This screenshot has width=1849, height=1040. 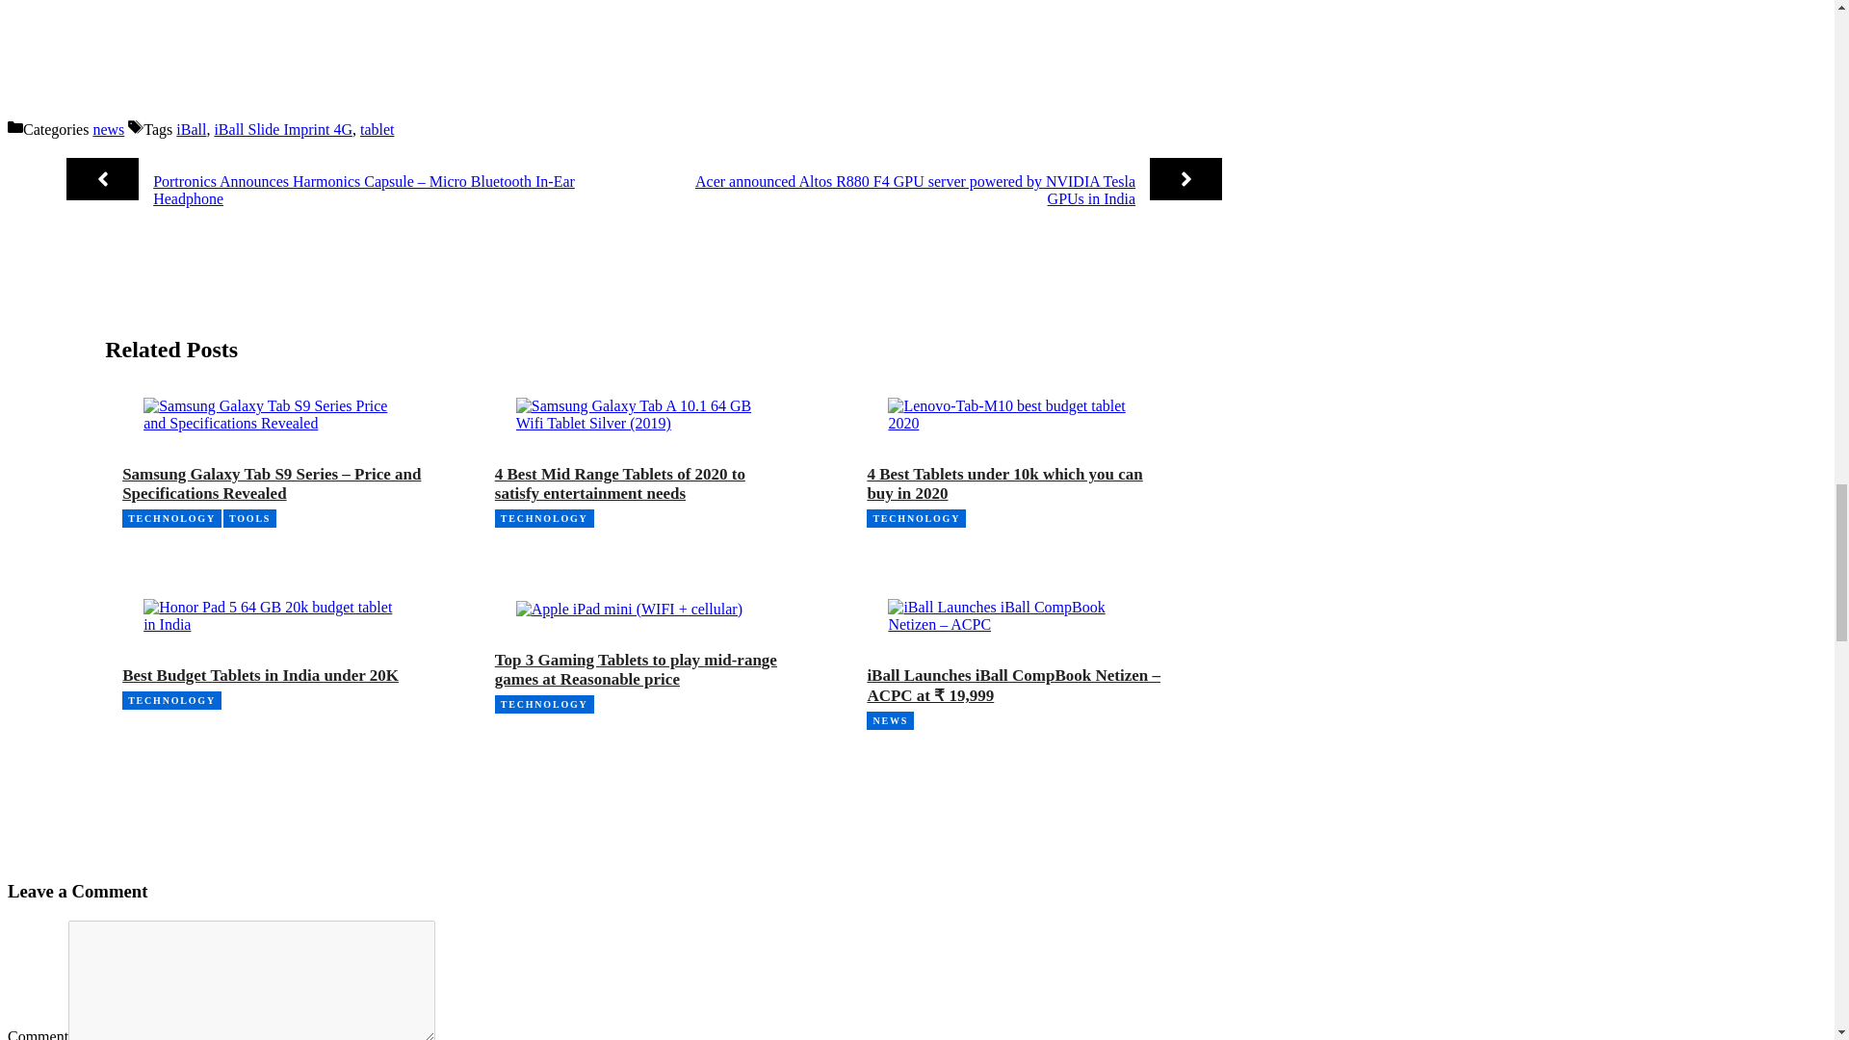 What do you see at coordinates (108, 129) in the screenshot?
I see `news` at bounding box center [108, 129].